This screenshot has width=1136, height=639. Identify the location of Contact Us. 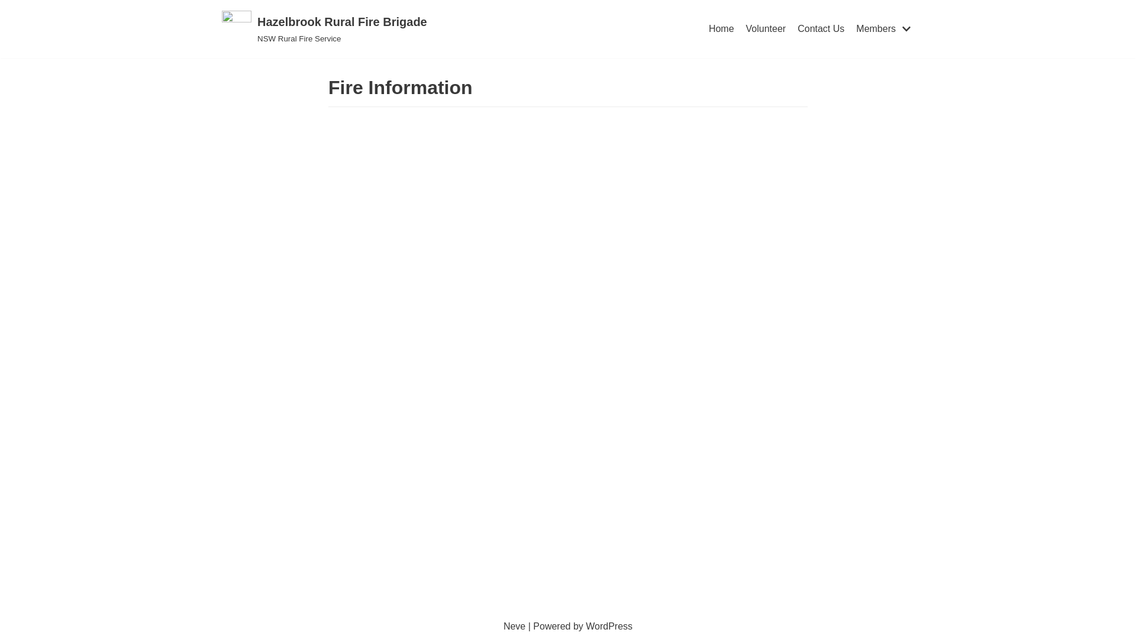
(821, 29).